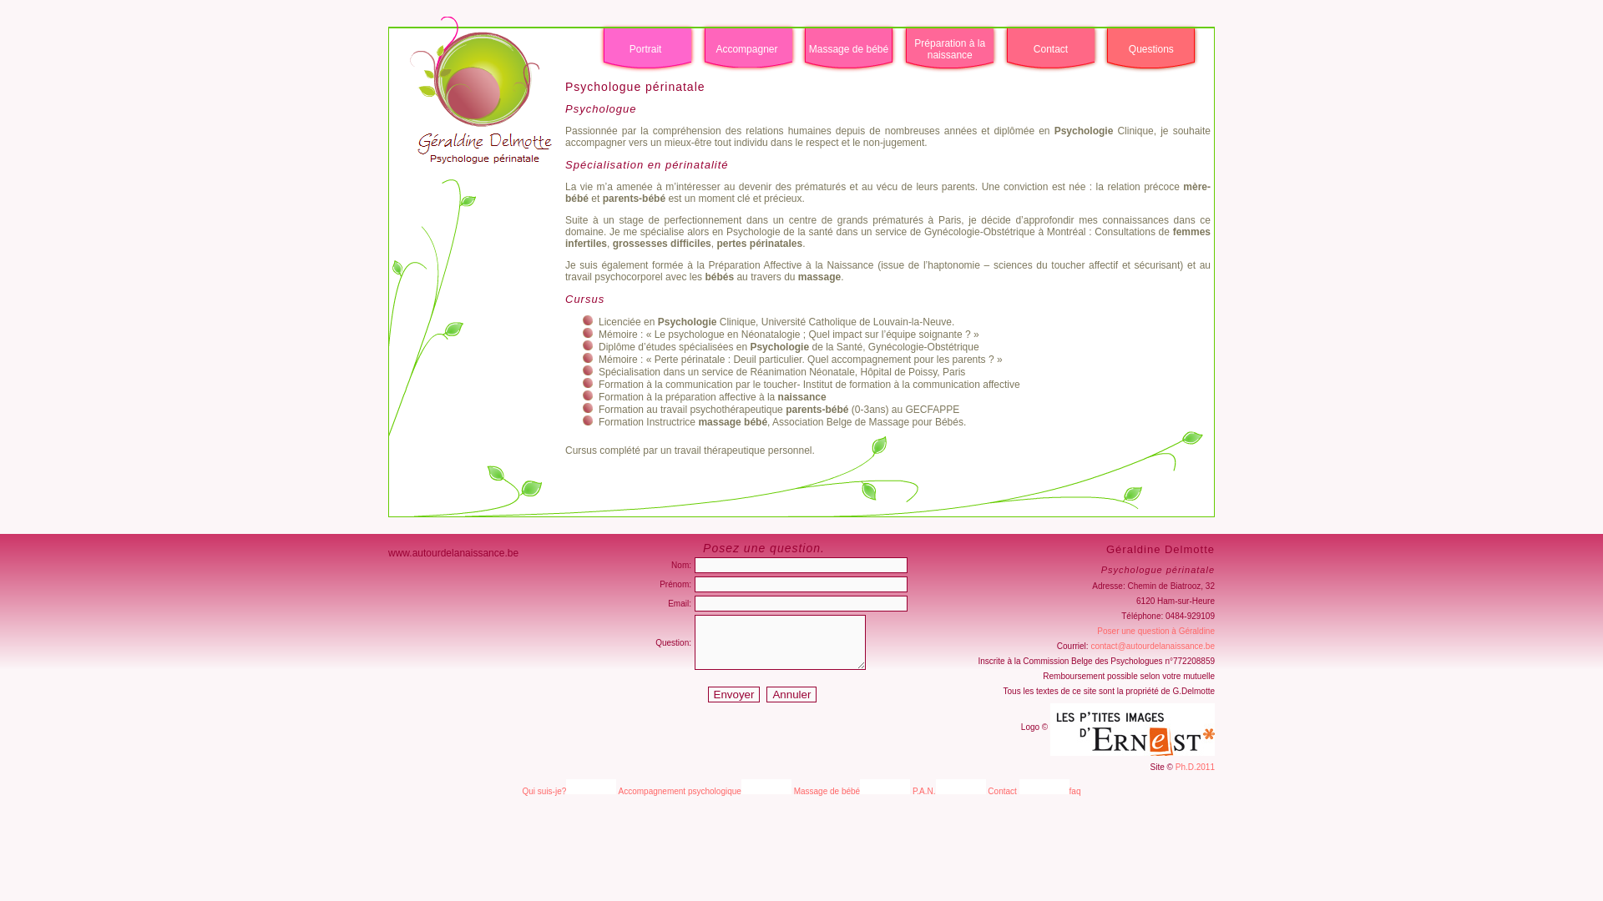 Image resolution: width=1603 pixels, height=901 pixels. I want to click on Qui suis-je?, so click(544, 791).